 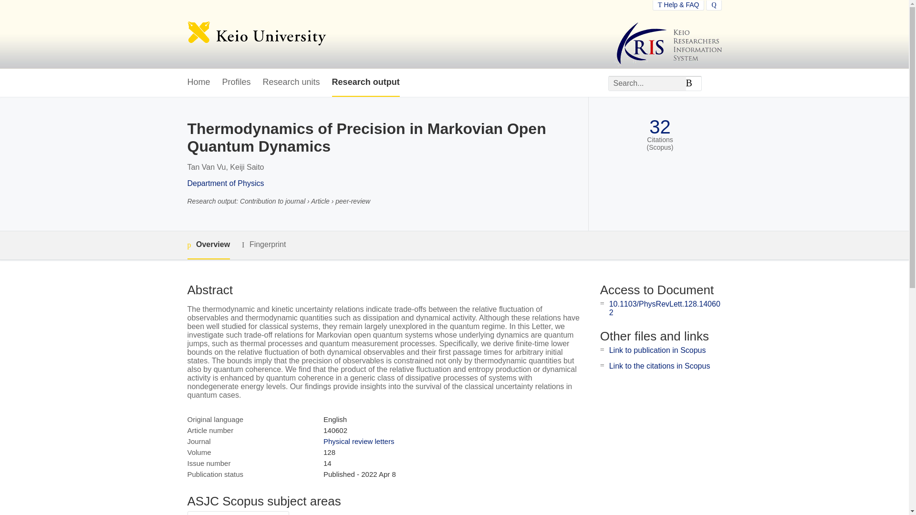 I want to click on Research output, so click(x=365, y=82).